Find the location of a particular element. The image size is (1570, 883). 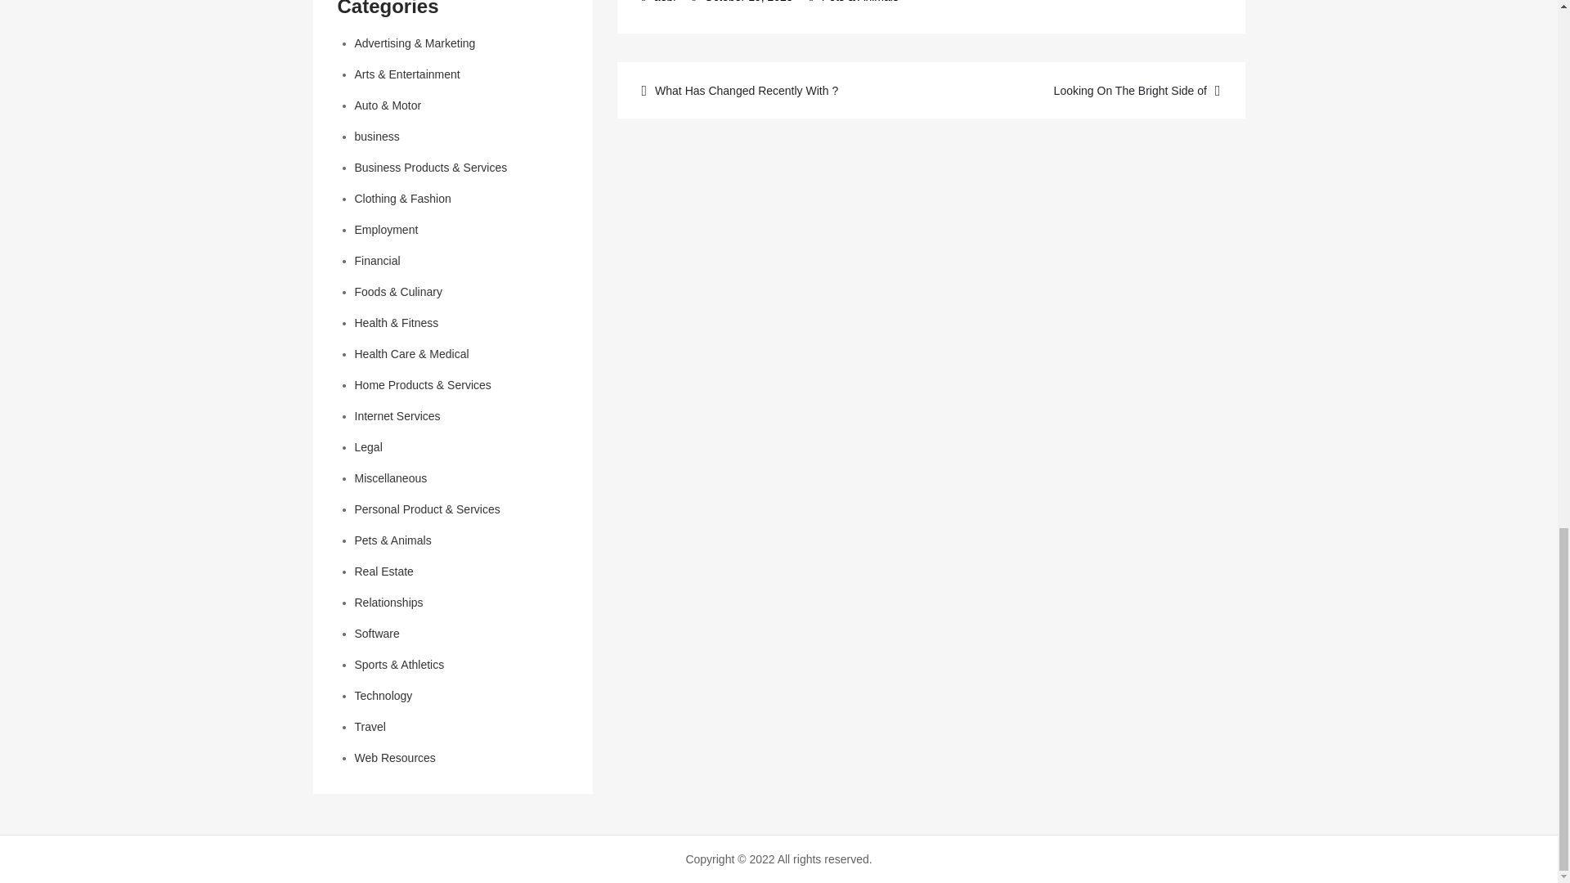

Looking On The Bright Side of is located at coordinates (1086, 90).